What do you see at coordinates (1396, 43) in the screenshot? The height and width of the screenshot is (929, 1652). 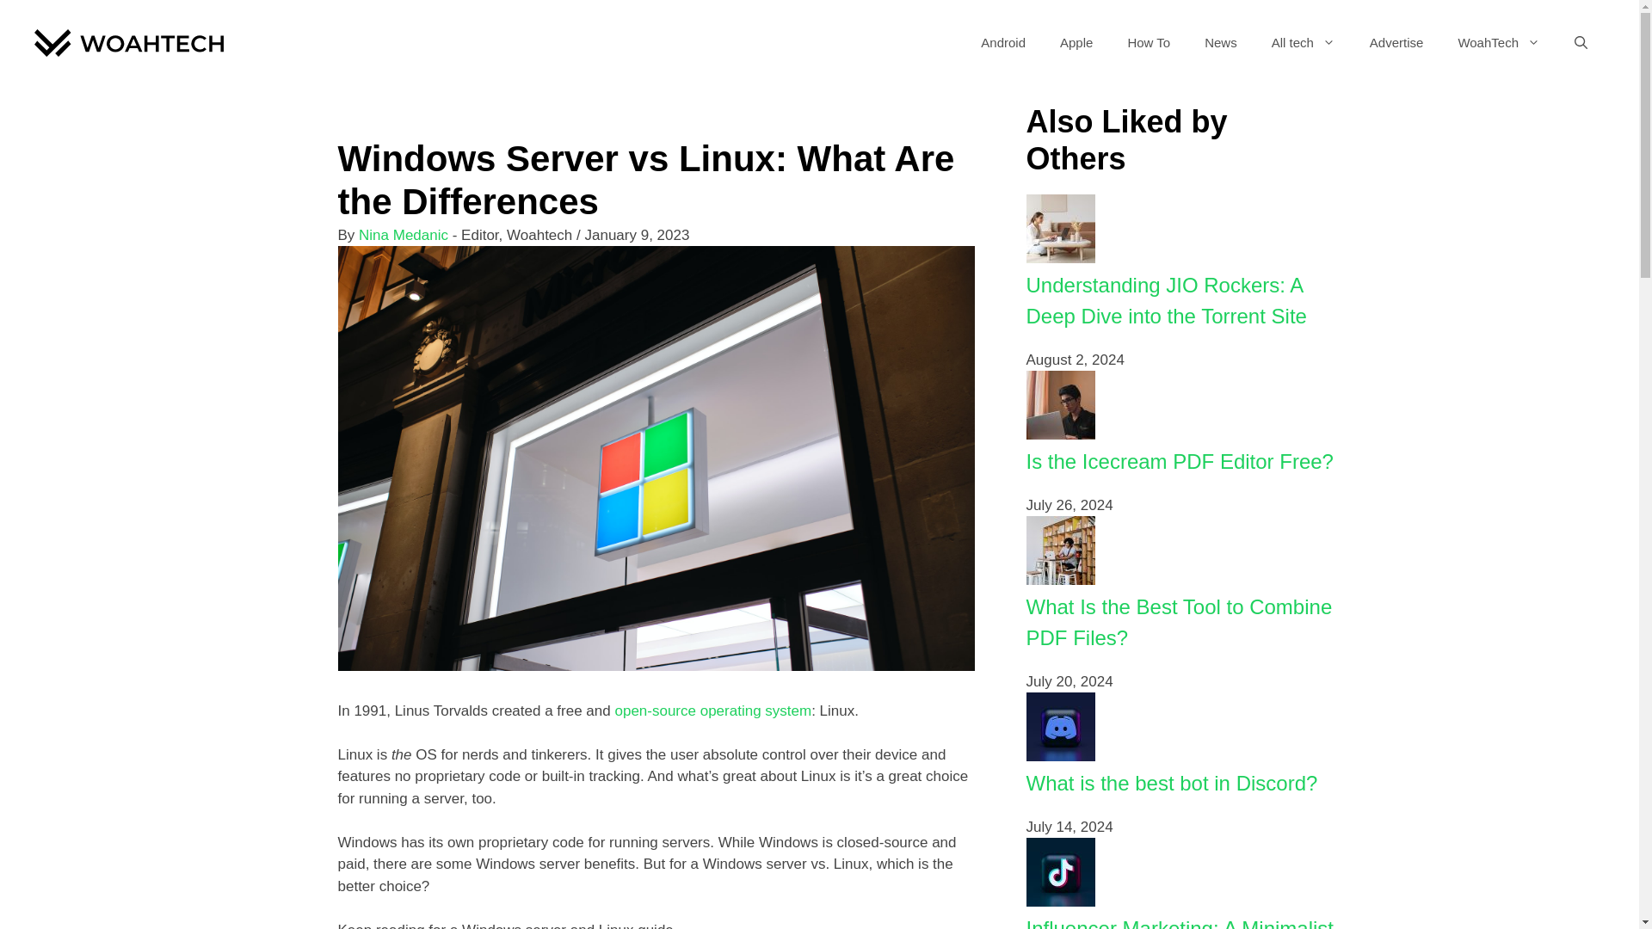 I see `Advertise` at bounding box center [1396, 43].